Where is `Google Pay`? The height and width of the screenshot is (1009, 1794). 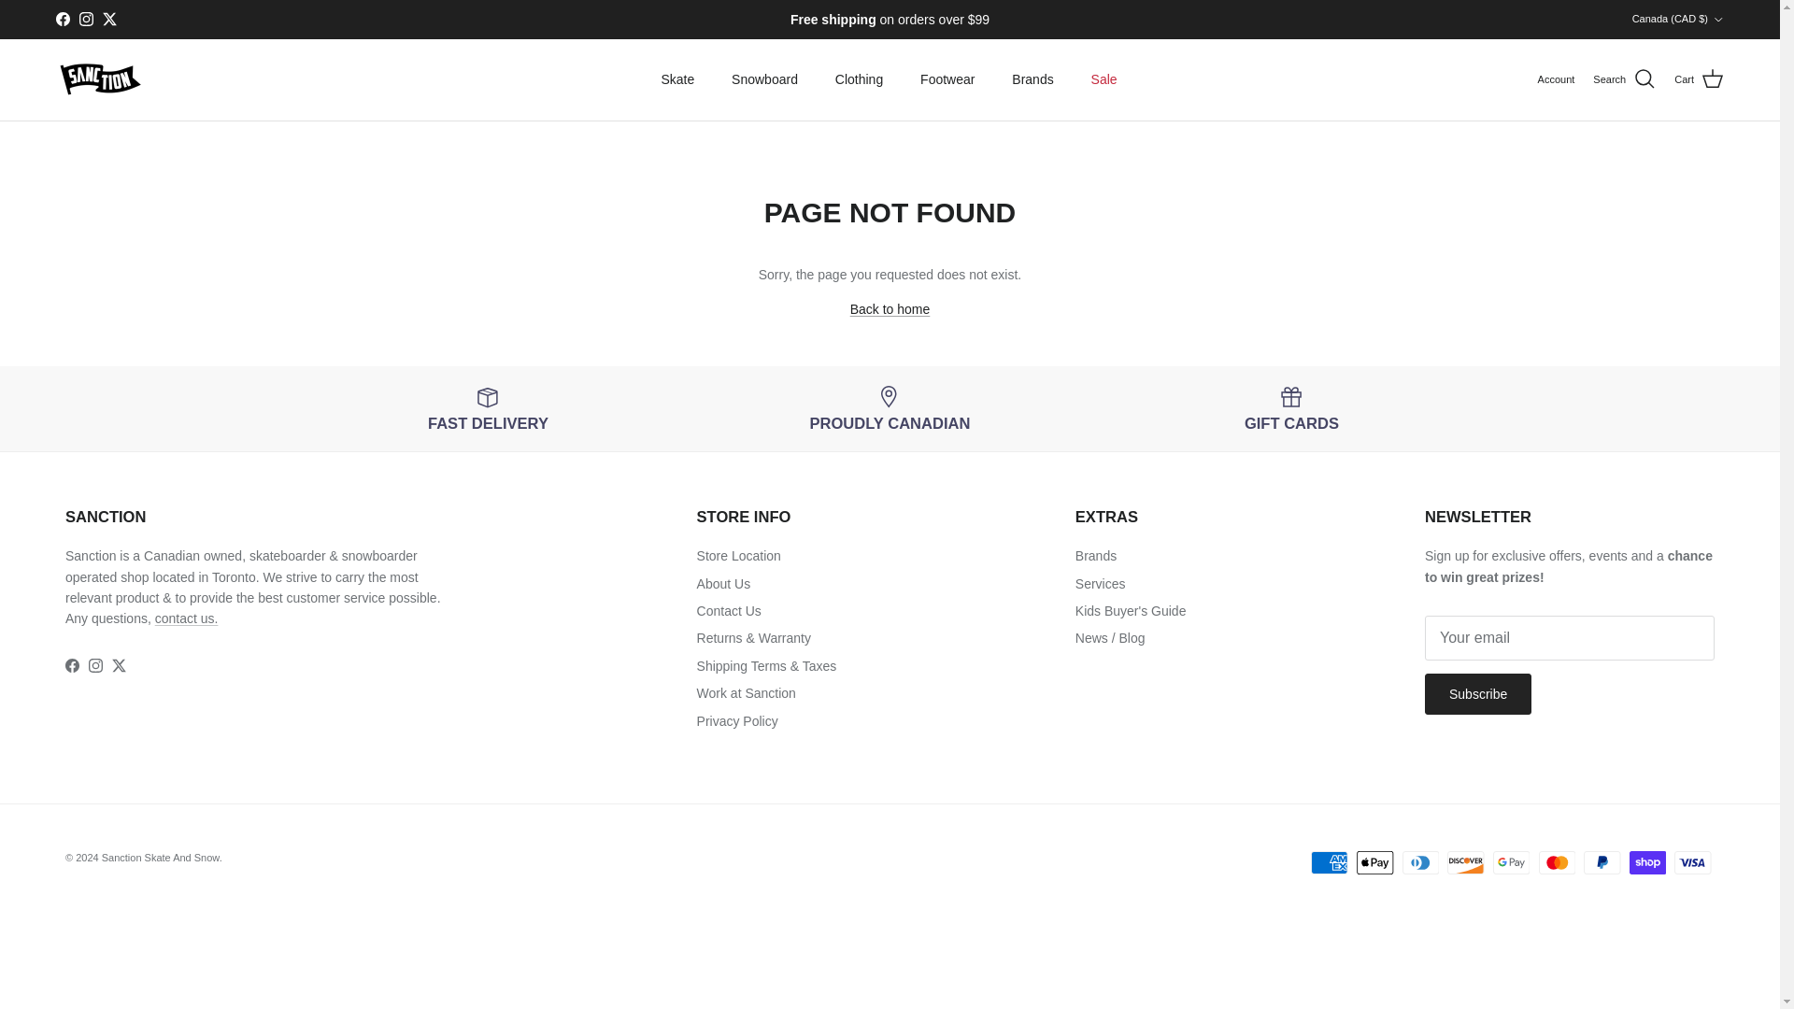
Google Pay is located at coordinates (1511, 863).